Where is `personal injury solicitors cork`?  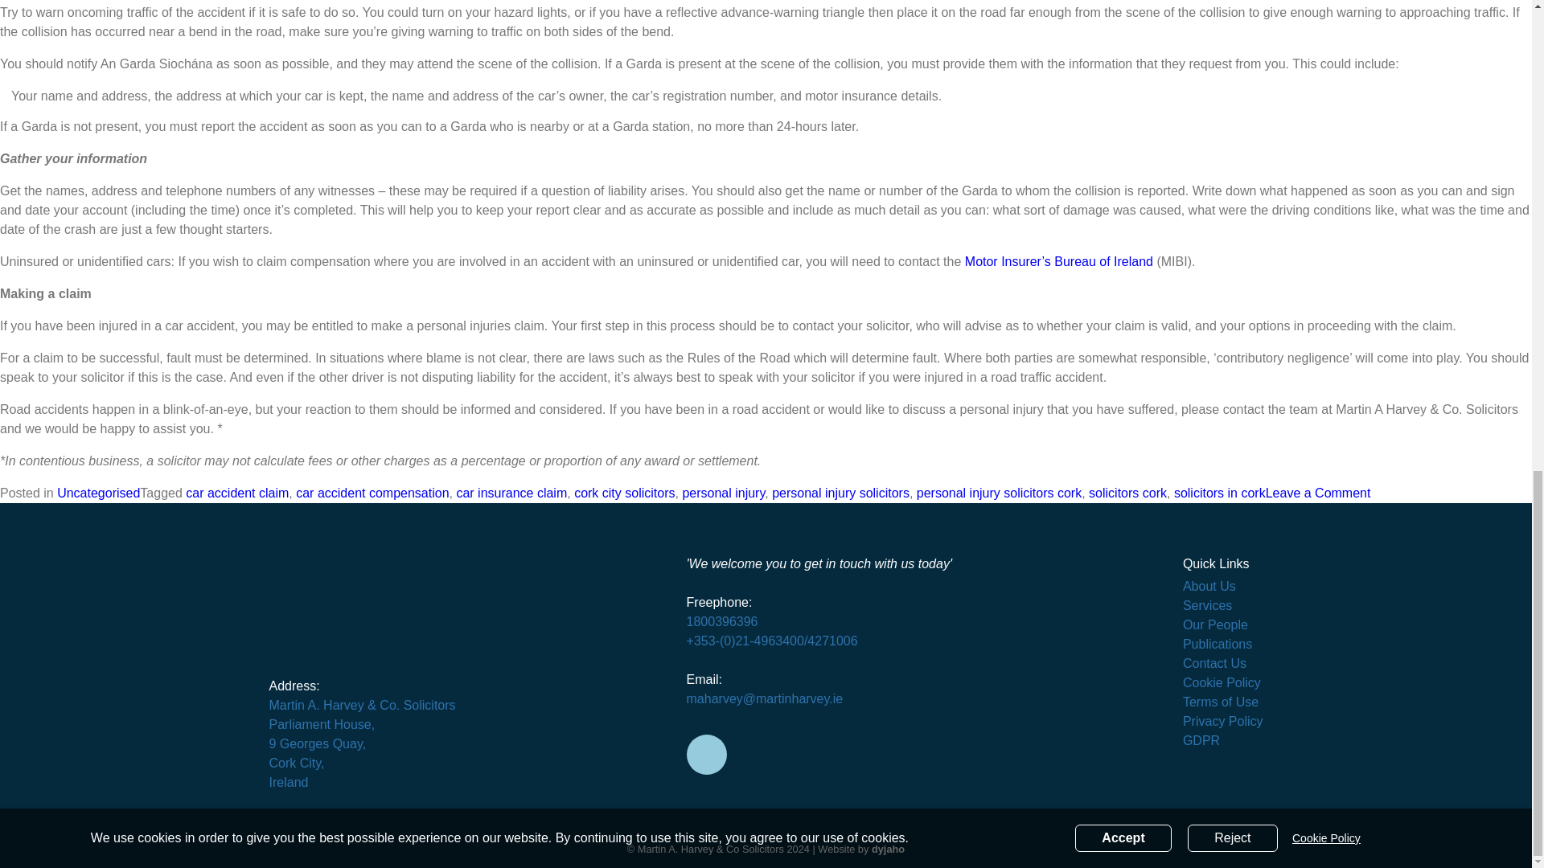
personal injury solicitors cork is located at coordinates (1318, 493).